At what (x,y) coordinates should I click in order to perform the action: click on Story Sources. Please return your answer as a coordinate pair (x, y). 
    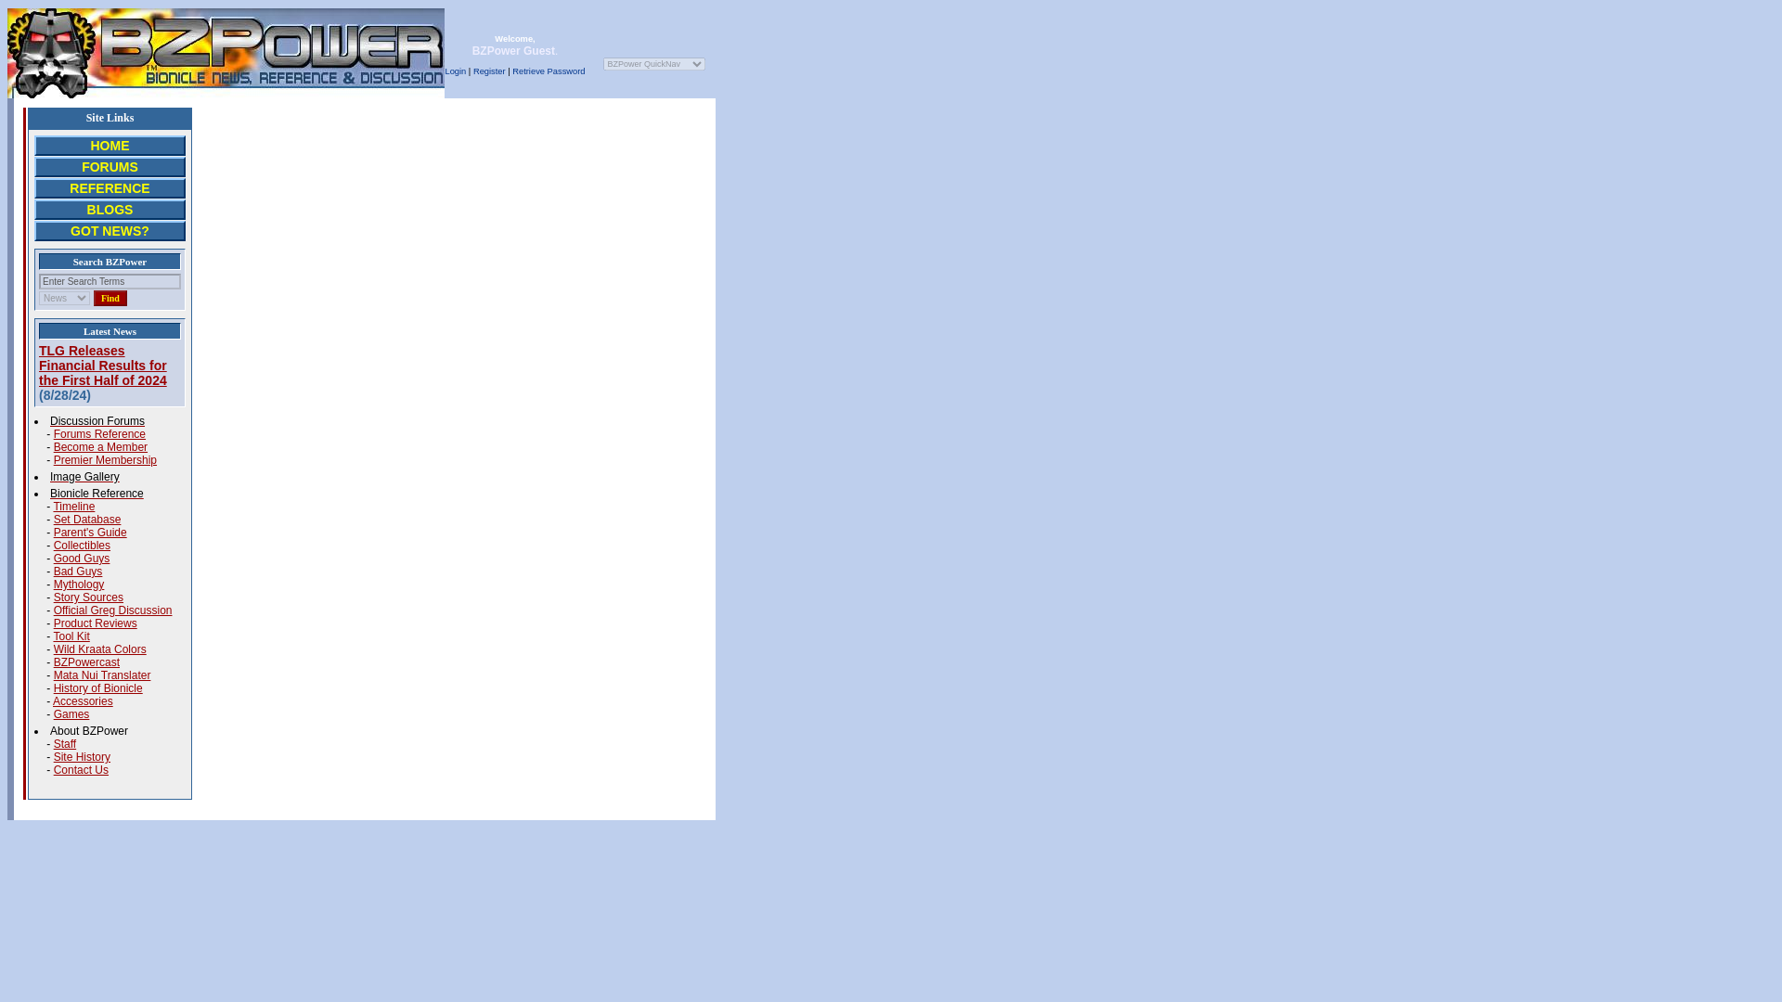
    Looking at the image, I should click on (87, 597).